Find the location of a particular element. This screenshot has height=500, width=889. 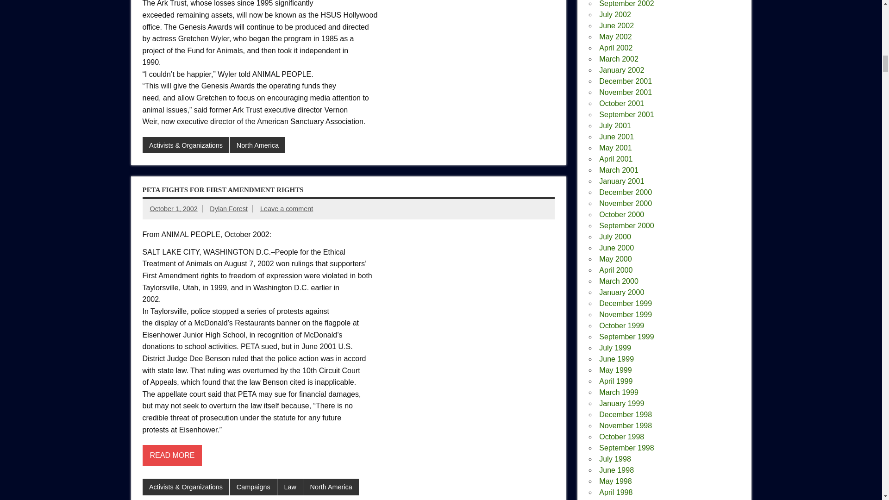

6:51 pm is located at coordinates (174, 208).